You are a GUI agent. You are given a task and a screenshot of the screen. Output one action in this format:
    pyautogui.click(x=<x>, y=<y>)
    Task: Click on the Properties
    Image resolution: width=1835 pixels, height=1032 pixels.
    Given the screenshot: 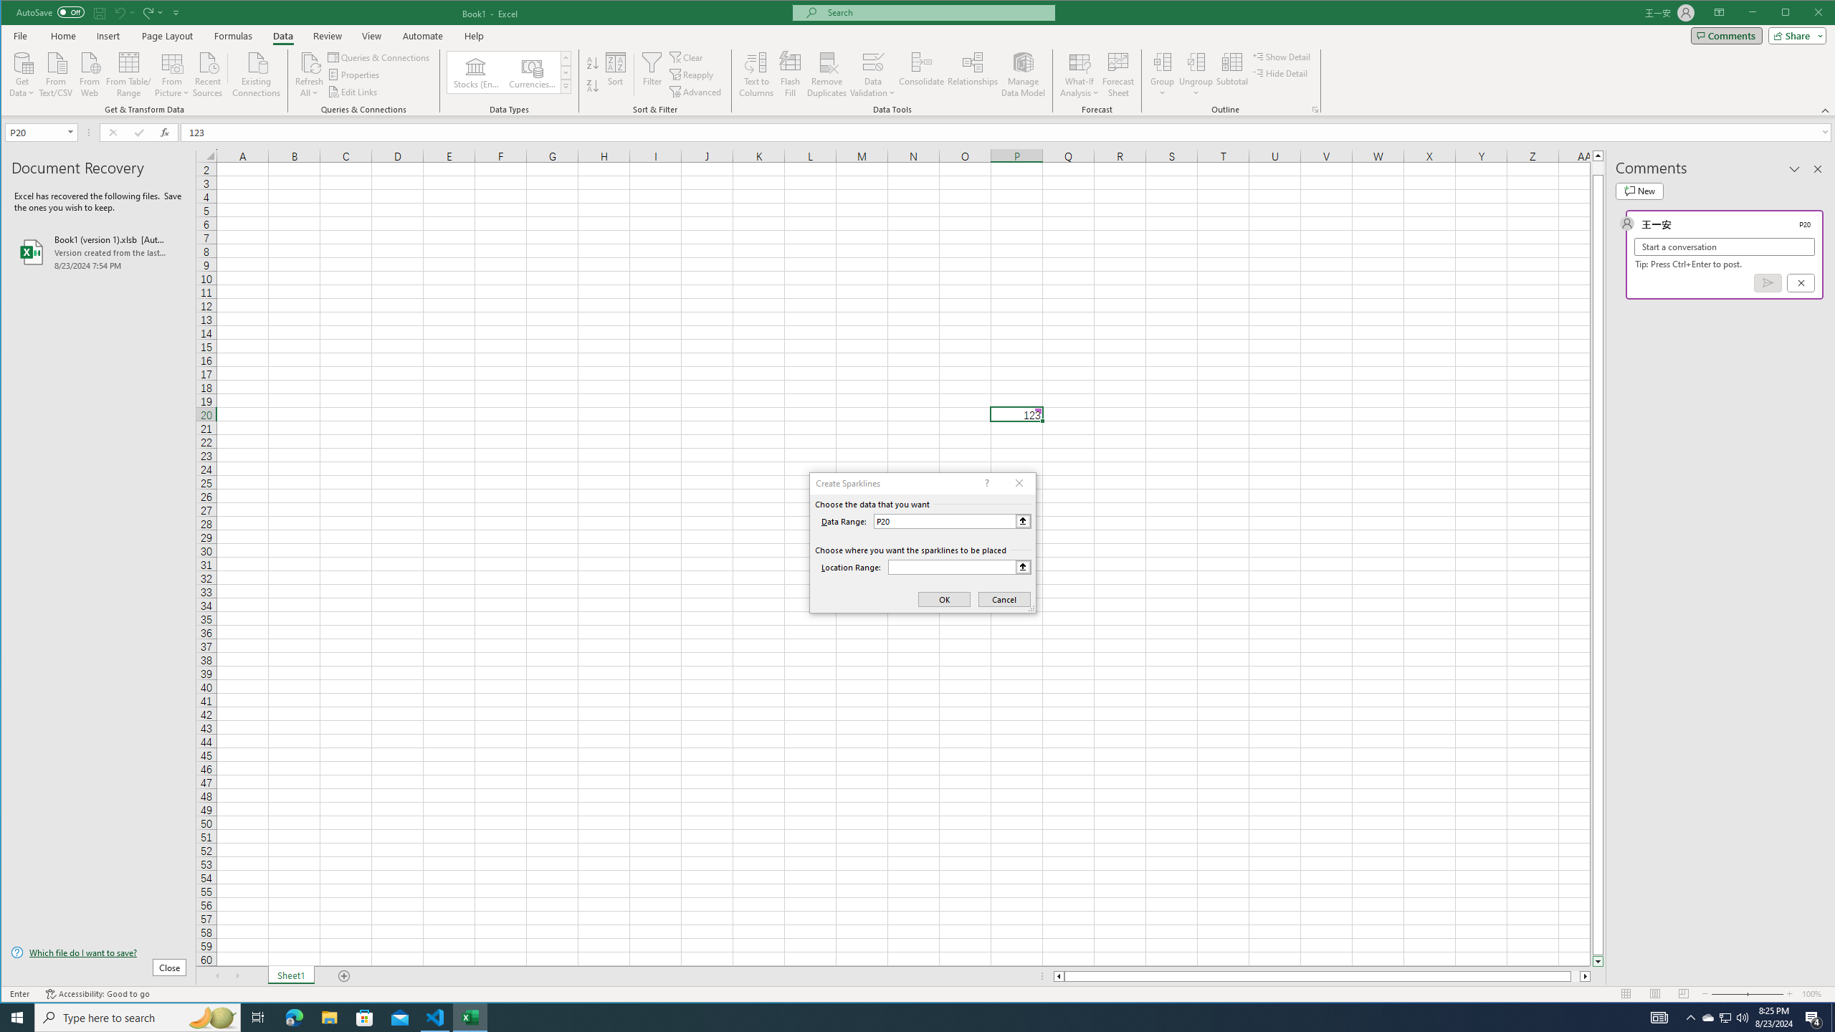 What is the action you would take?
    pyautogui.click(x=354, y=75)
    